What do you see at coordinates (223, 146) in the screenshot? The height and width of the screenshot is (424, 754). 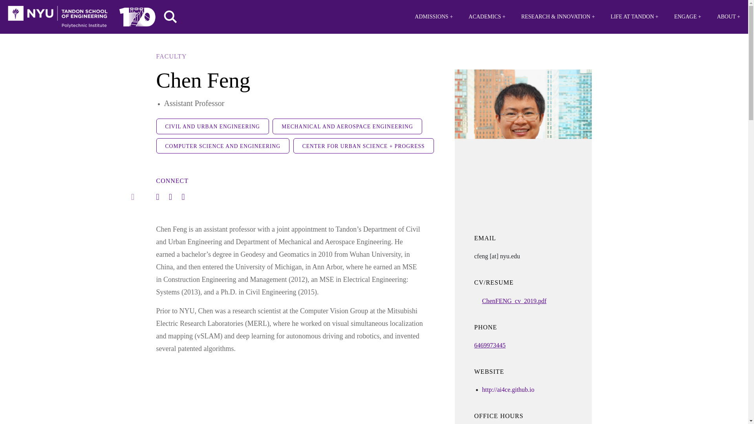 I see `COMPUTER SCIENCE AND ENGINEERING` at bounding box center [223, 146].